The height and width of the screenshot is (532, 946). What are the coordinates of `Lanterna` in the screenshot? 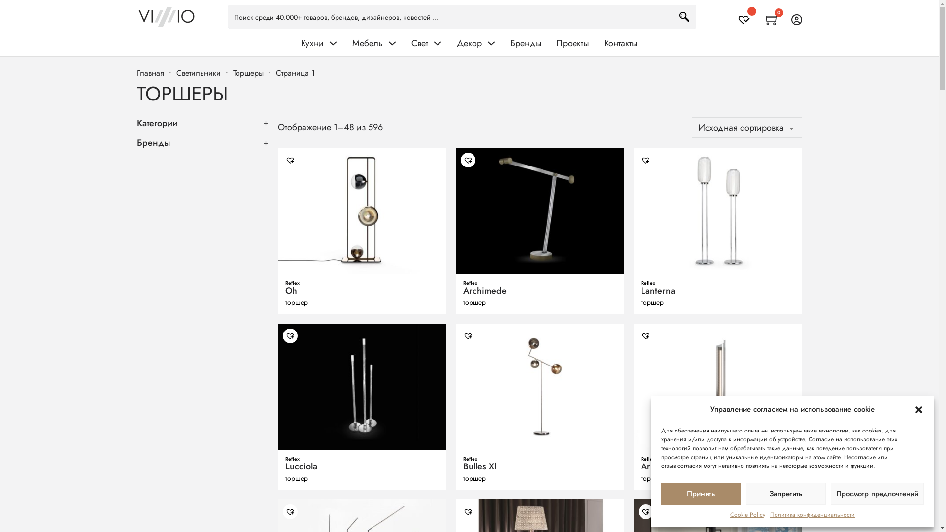 It's located at (658, 291).